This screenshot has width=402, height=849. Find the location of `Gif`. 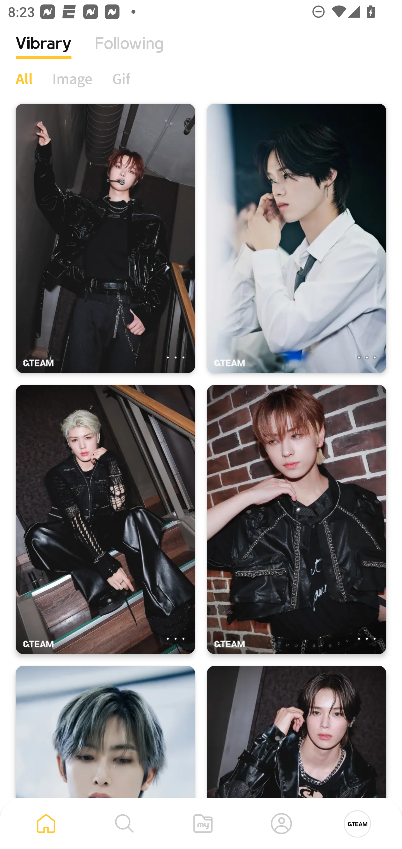

Gif is located at coordinates (121, 78).